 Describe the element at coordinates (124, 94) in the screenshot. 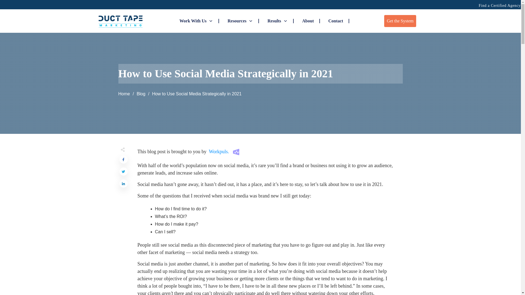

I see `Home` at that location.